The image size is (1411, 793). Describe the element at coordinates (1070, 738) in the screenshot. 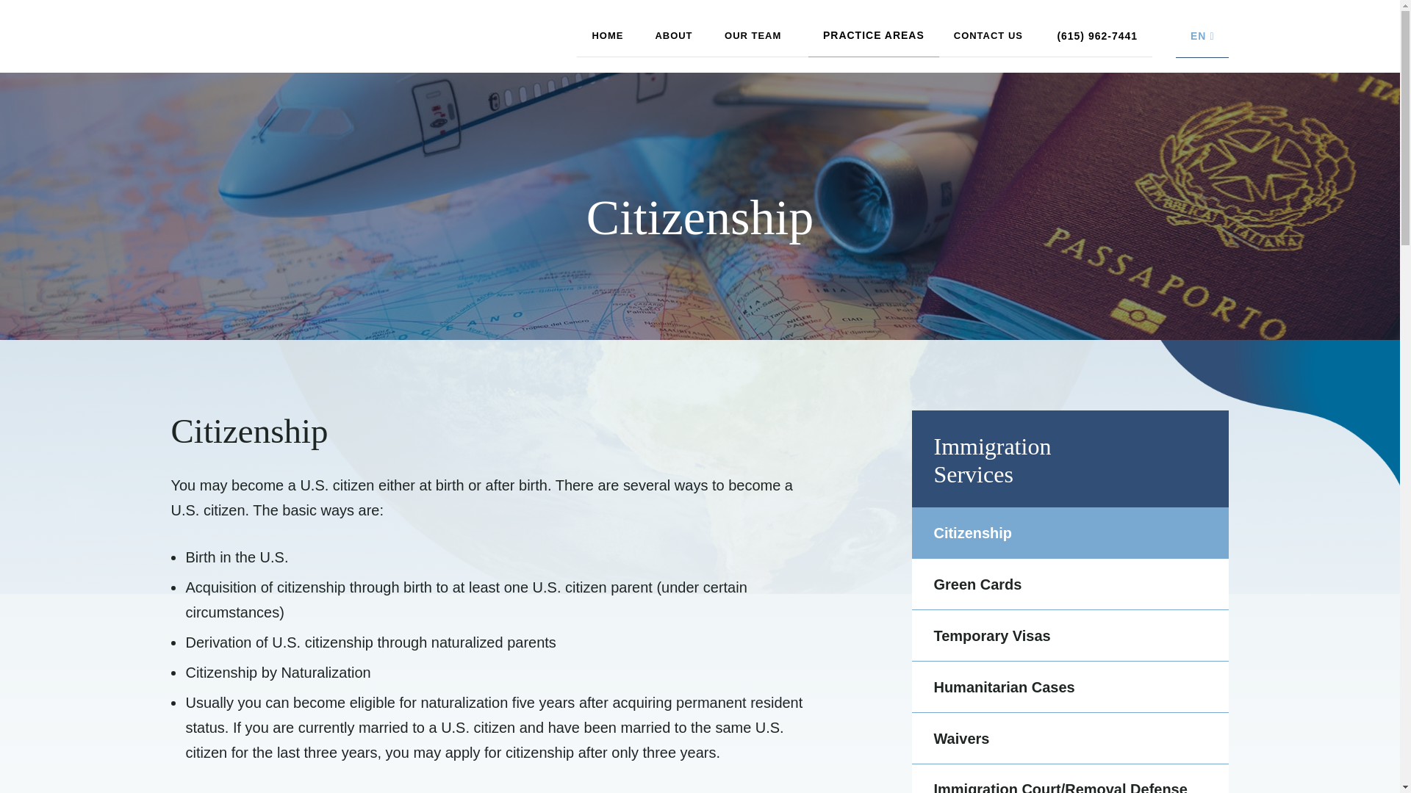

I see `Waivers` at that location.